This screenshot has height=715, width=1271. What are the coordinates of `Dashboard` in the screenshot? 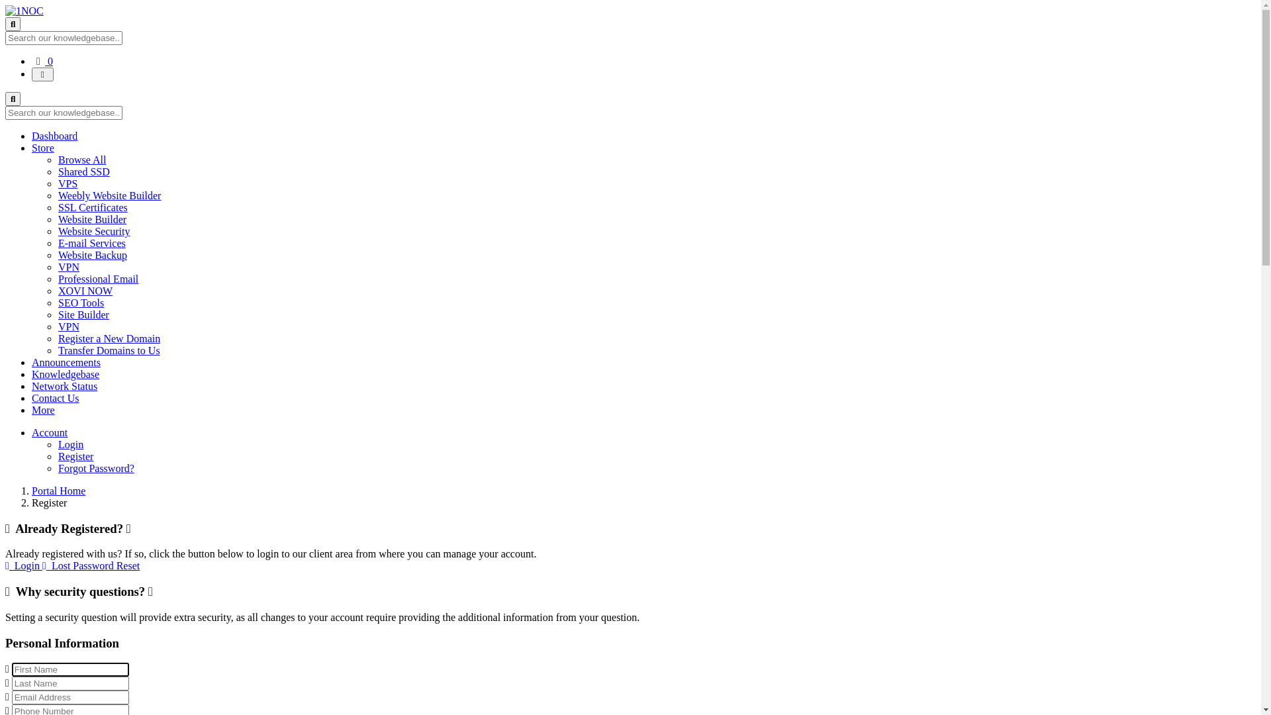 It's located at (54, 136).